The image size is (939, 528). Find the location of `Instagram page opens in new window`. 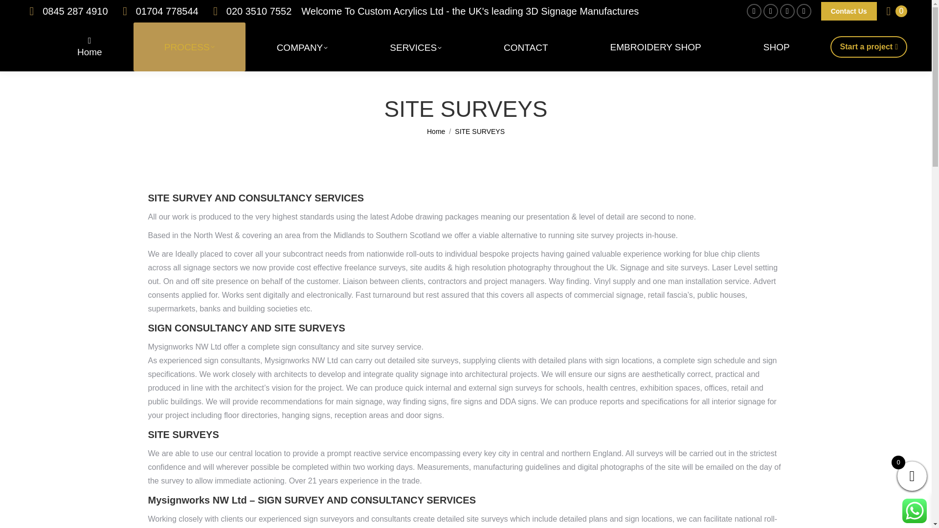

Instagram page opens in new window is located at coordinates (771, 11).